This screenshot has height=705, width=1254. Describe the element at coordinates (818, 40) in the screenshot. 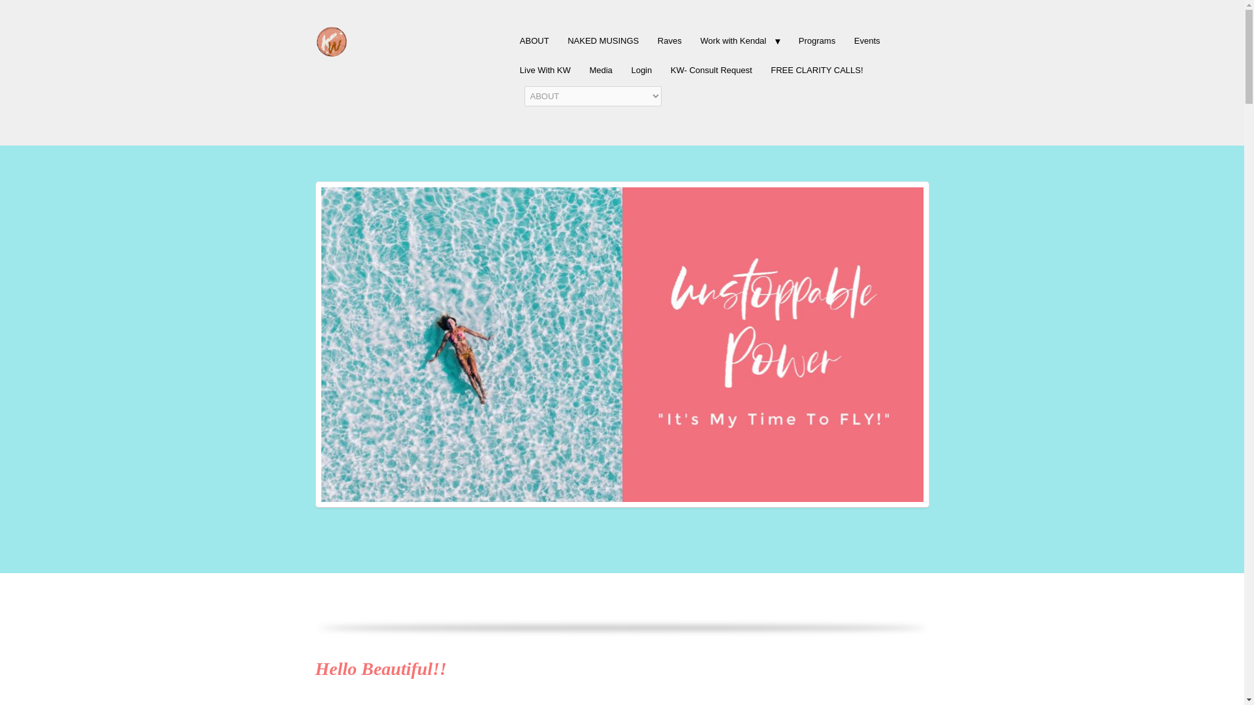

I see `Programs` at that location.